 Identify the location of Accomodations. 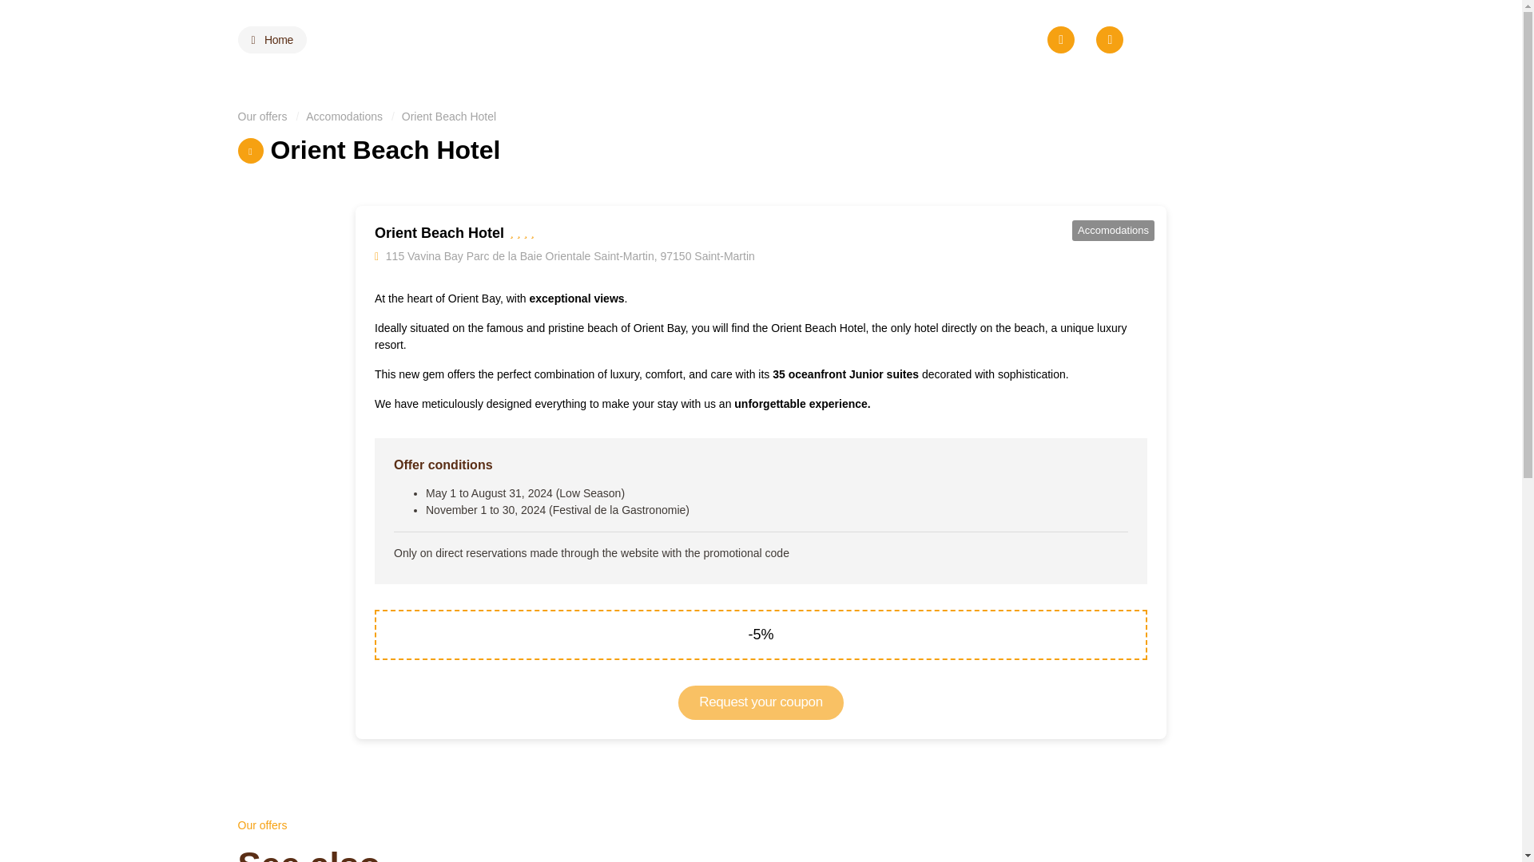
(344, 117).